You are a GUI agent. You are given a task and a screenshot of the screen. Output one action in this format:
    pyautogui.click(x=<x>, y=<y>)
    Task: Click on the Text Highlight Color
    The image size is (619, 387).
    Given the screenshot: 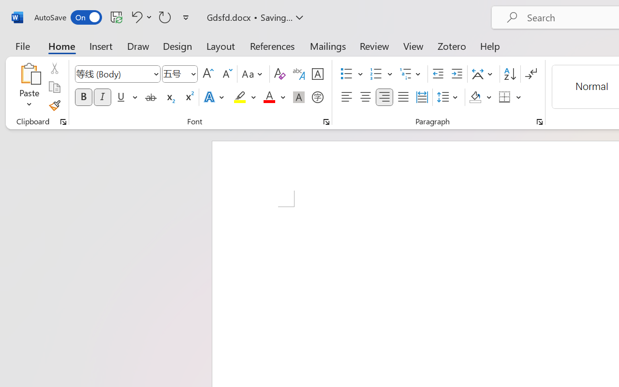 What is the action you would take?
    pyautogui.click(x=245, y=97)
    